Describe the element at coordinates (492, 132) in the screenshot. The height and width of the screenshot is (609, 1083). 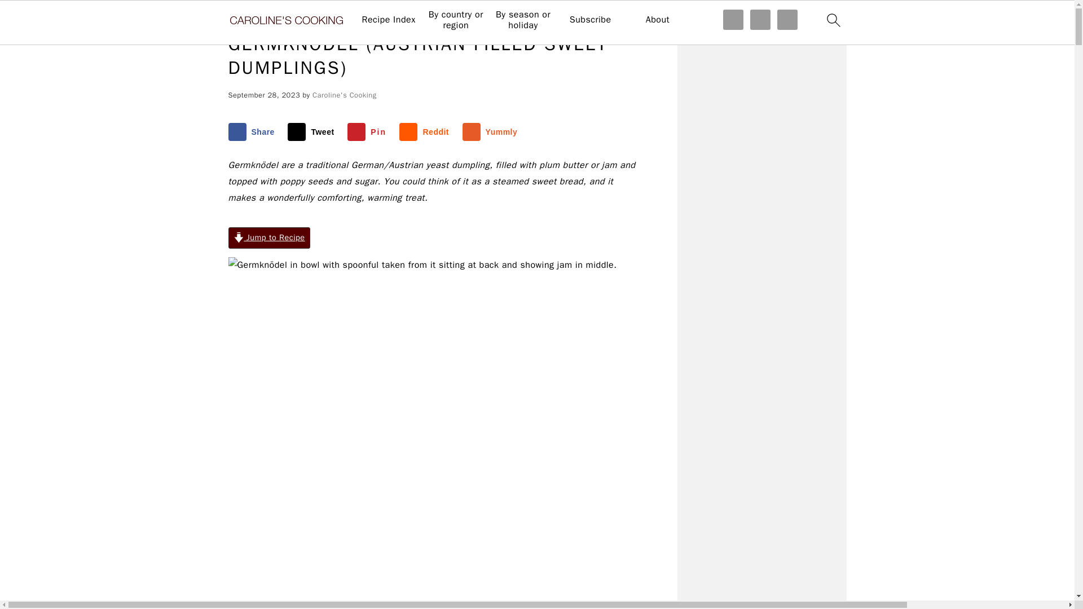
I see `Share on Yummly` at that location.